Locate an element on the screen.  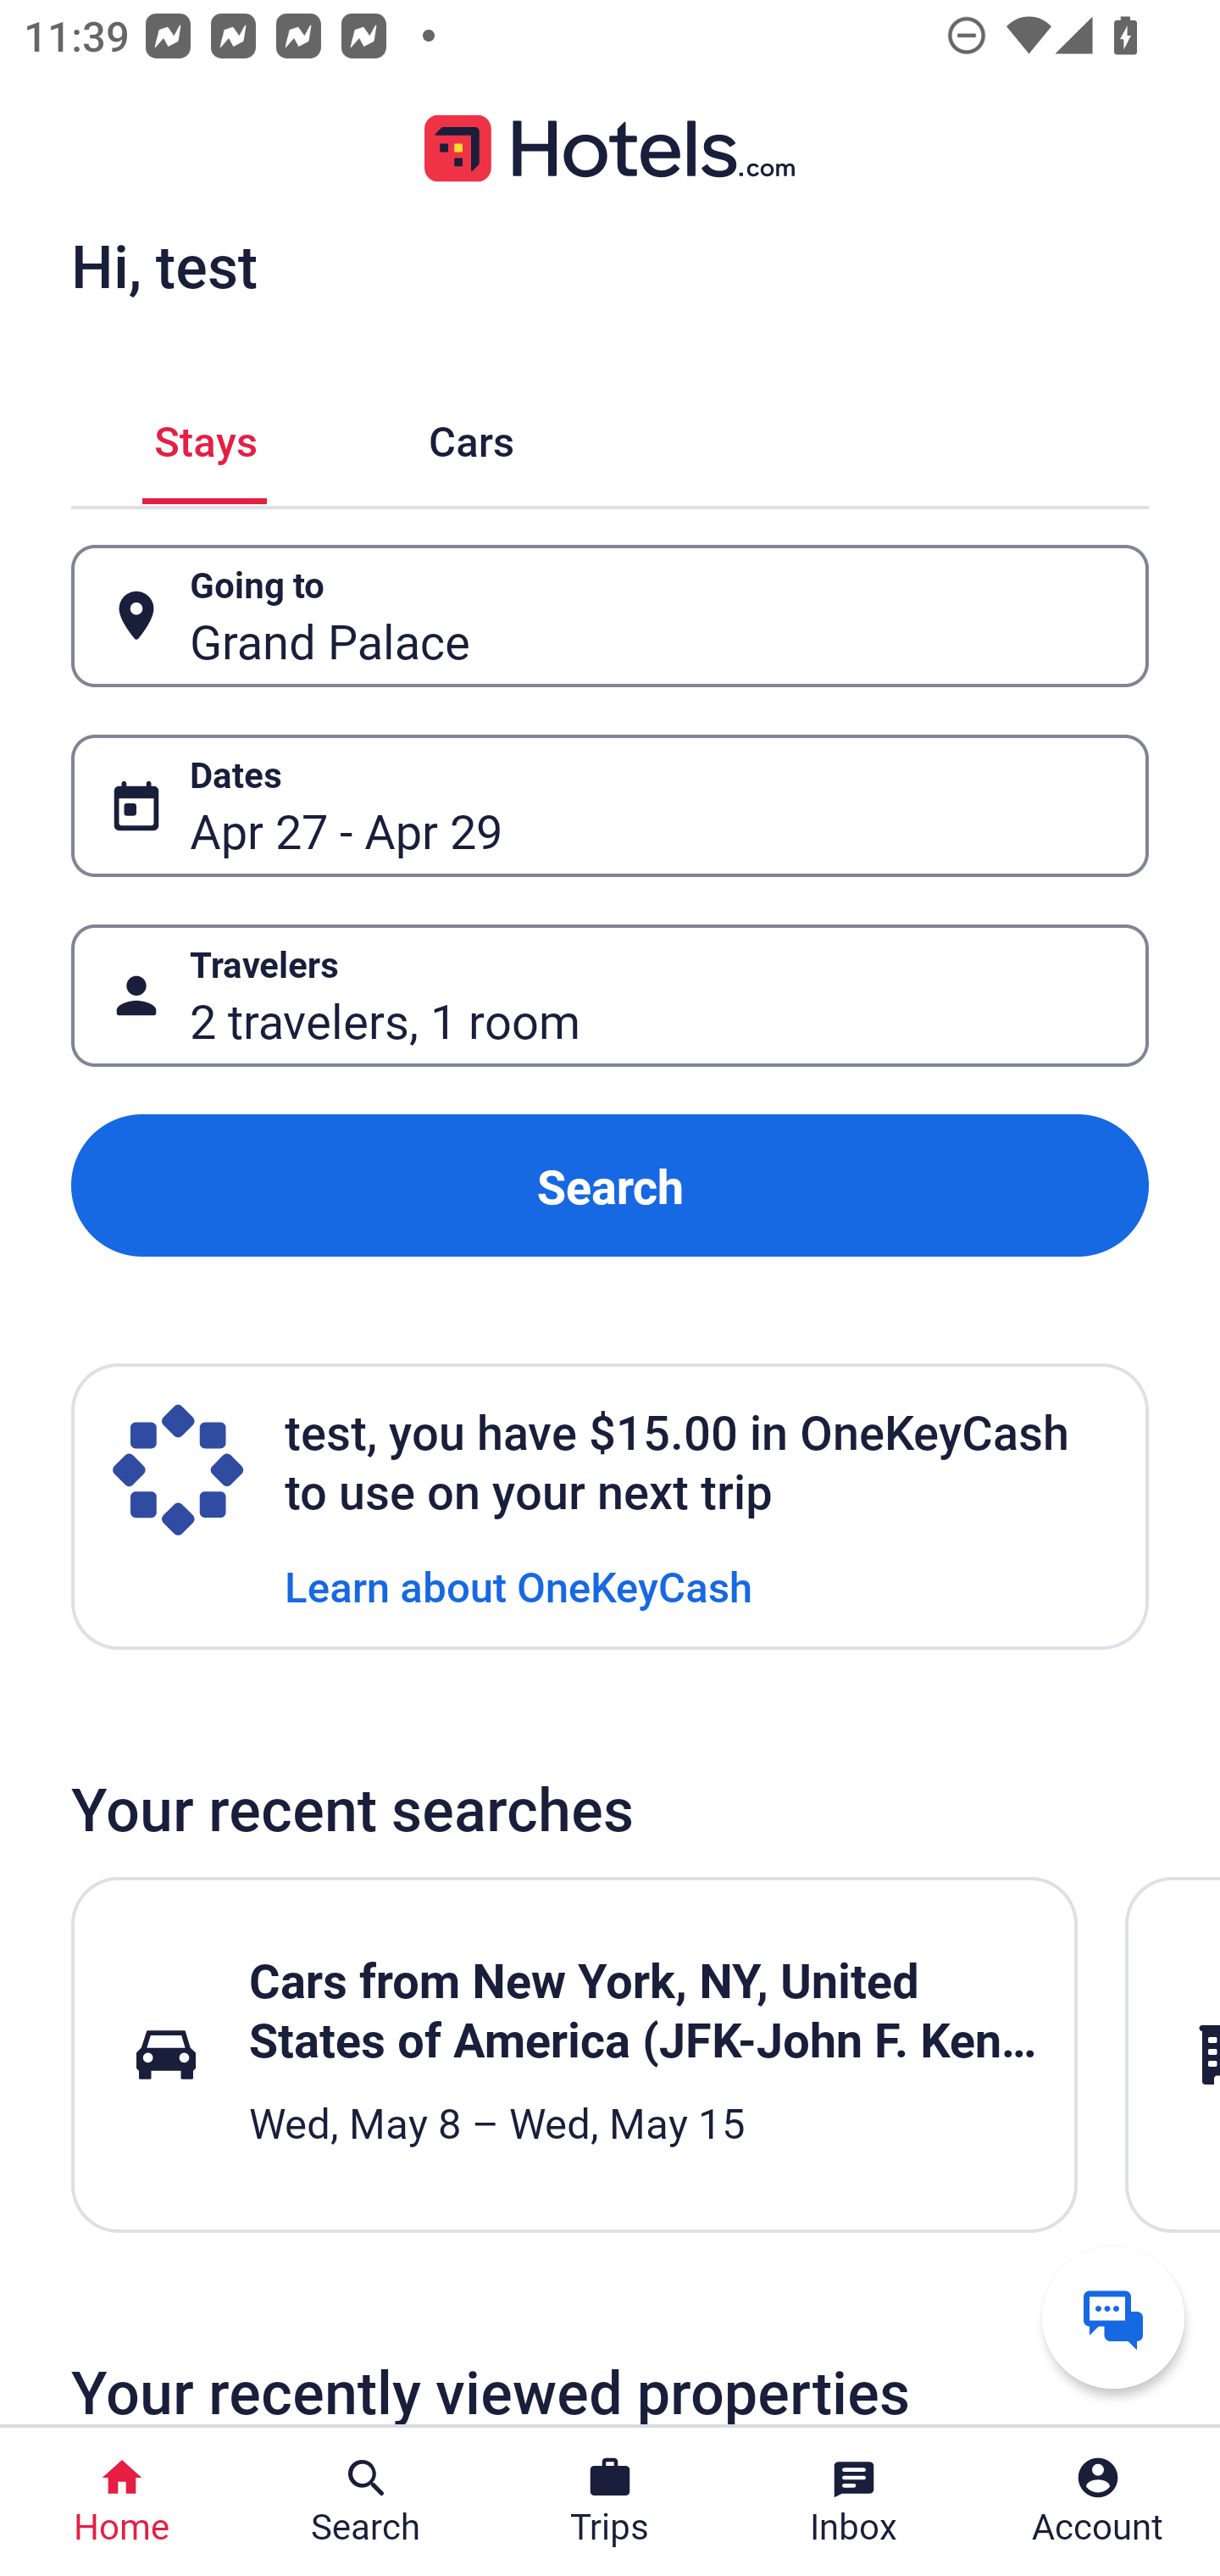
Search is located at coordinates (610, 1186).